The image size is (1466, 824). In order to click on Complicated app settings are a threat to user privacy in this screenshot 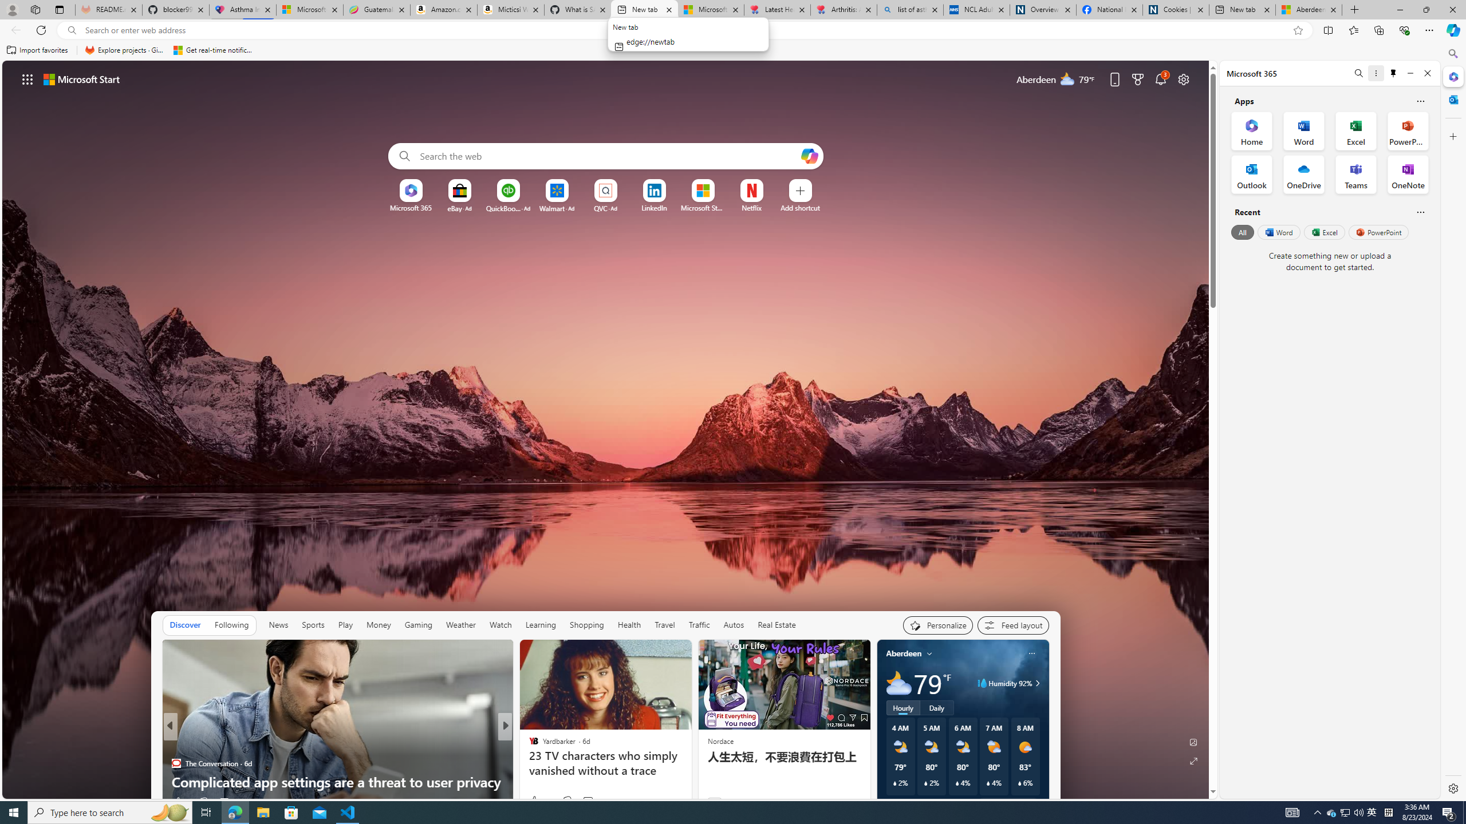, I will do `click(338, 782)`.